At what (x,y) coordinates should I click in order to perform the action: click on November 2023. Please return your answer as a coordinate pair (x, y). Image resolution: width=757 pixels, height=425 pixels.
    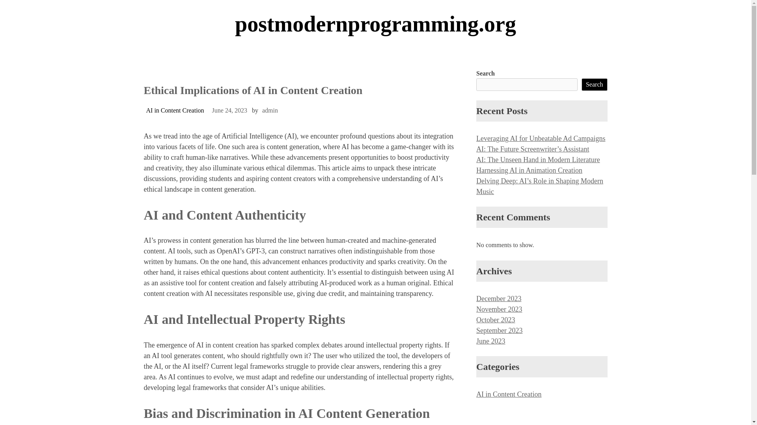
    Looking at the image, I should click on (499, 309).